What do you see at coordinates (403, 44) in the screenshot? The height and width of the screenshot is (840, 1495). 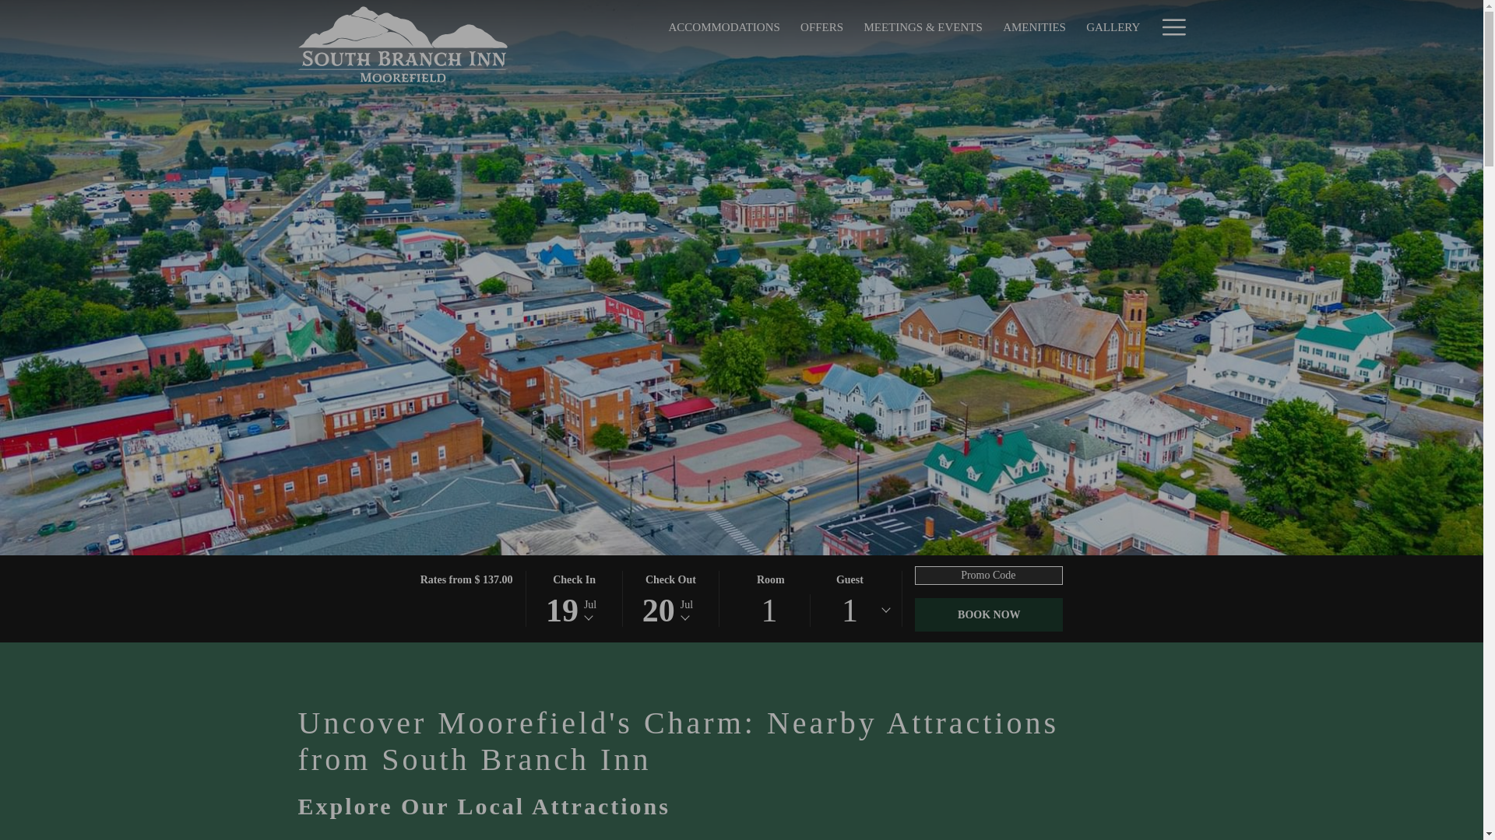 I see `This button opens the room selector.` at bounding box center [403, 44].